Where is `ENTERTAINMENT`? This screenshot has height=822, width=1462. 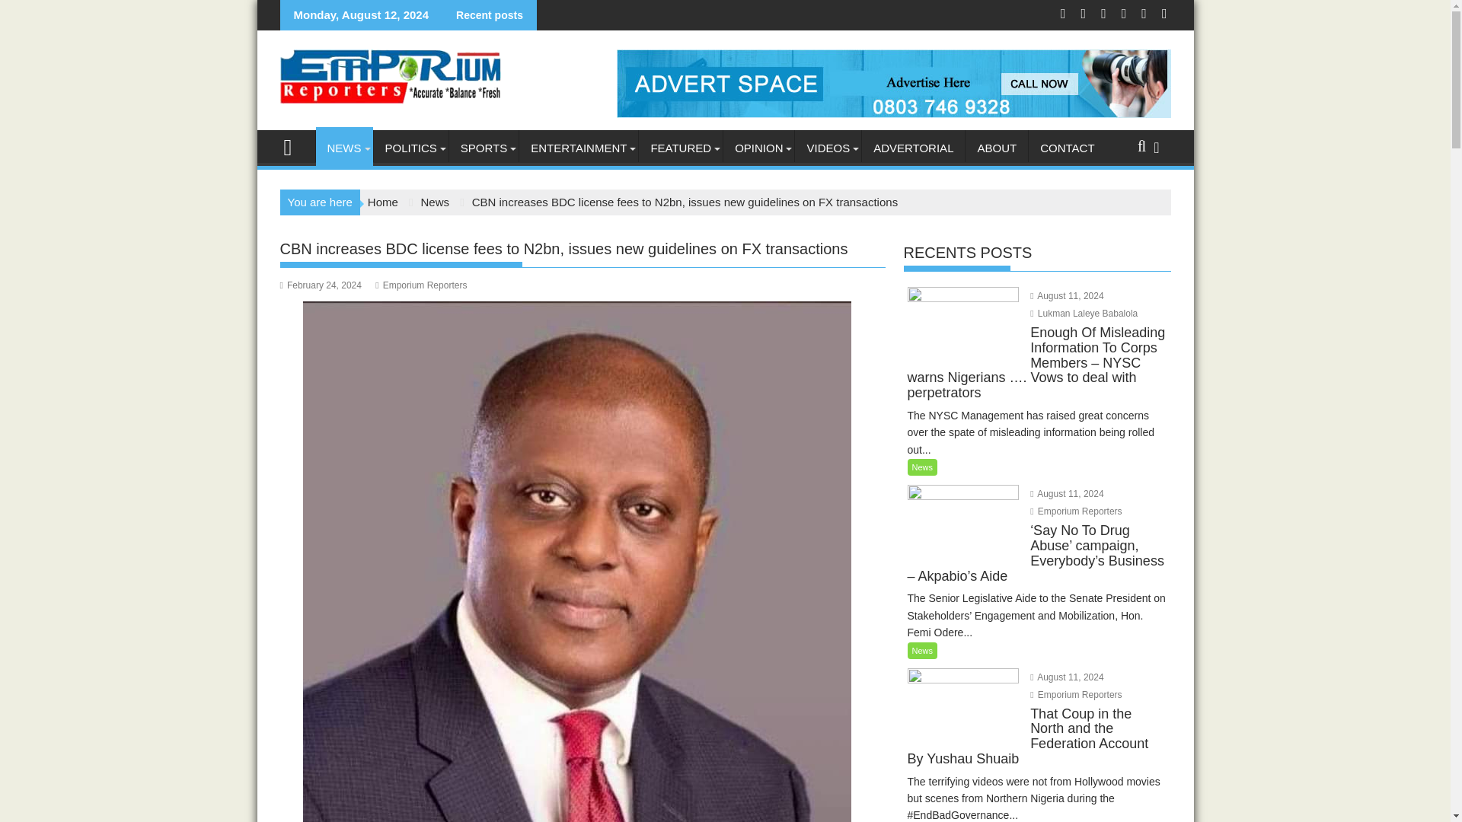
ENTERTAINMENT is located at coordinates (578, 148).